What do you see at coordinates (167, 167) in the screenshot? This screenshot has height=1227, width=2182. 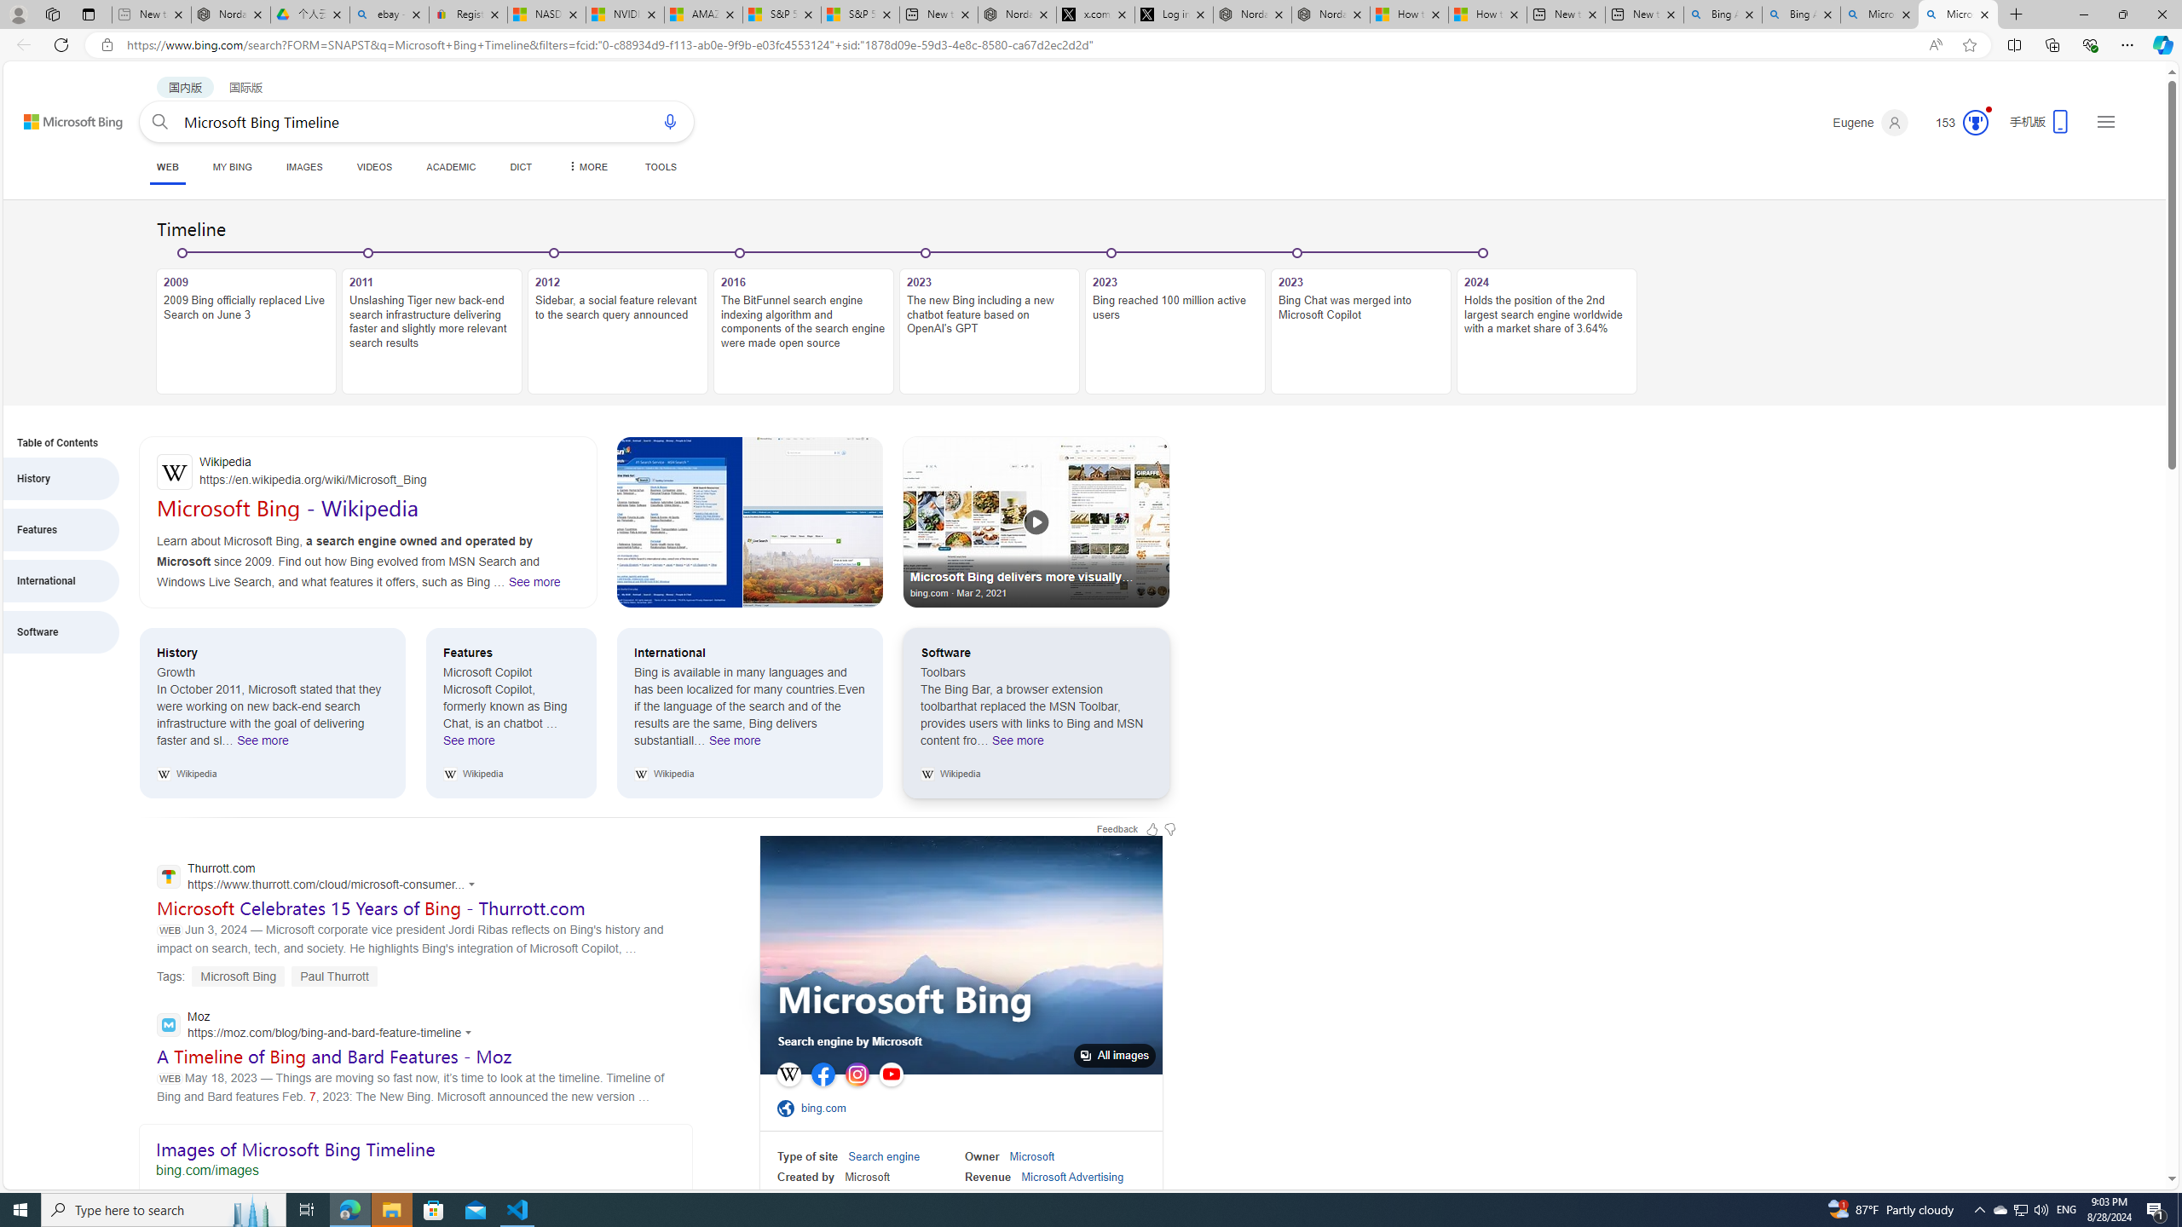 I see `WEB` at bounding box center [167, 167].